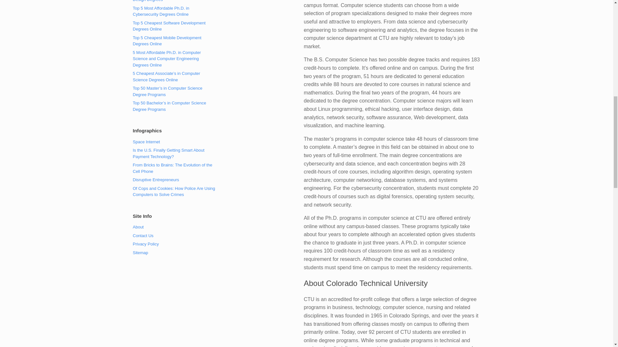  What do you see at coordinates (169, 153) in the screenshot?
I see `Is the U.S. Finally Getting Smart About Payment Technology?` at bounding box center [169, 153].